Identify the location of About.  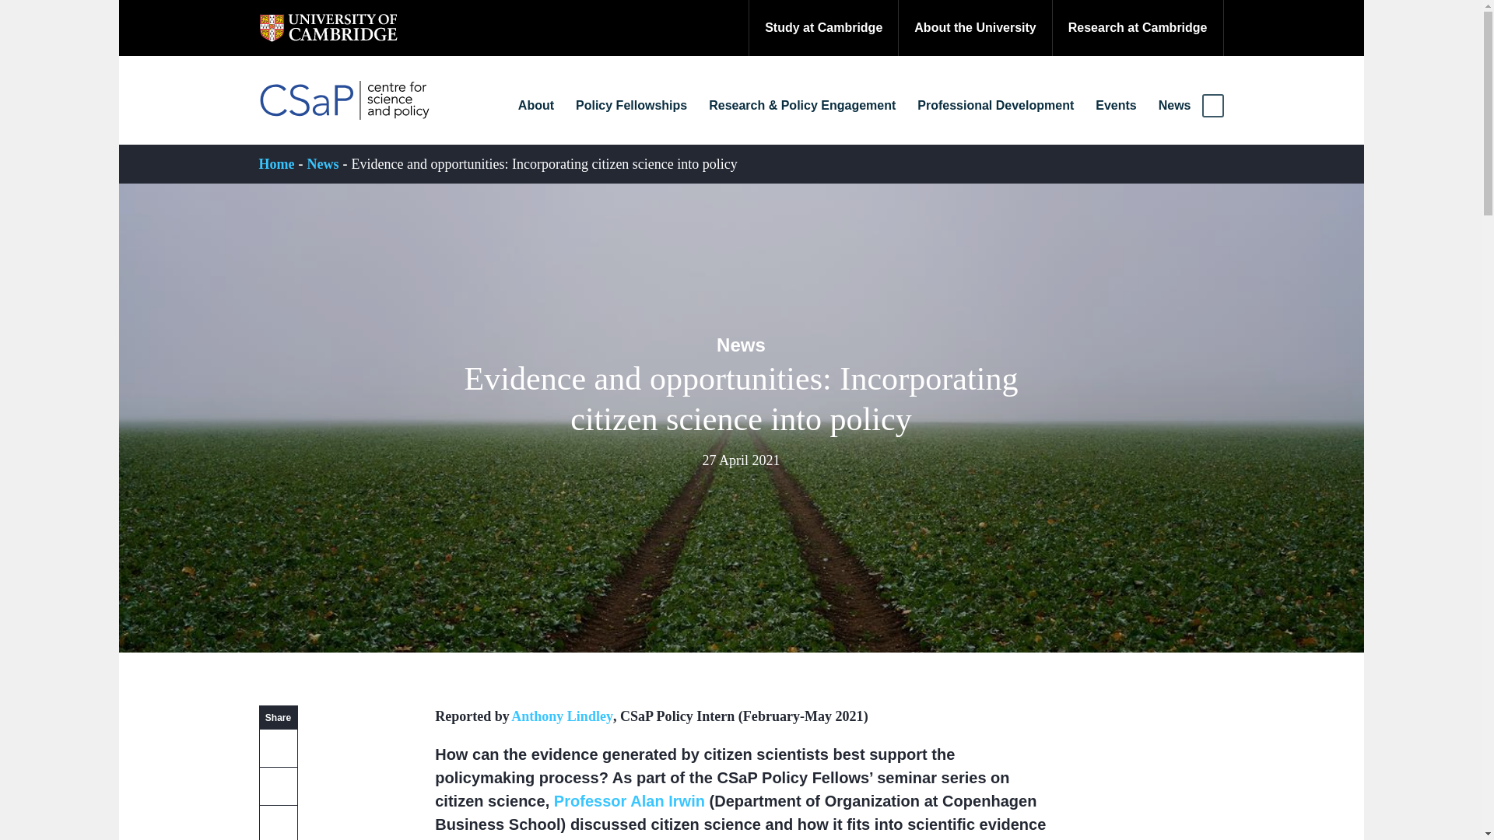
(536, 106).